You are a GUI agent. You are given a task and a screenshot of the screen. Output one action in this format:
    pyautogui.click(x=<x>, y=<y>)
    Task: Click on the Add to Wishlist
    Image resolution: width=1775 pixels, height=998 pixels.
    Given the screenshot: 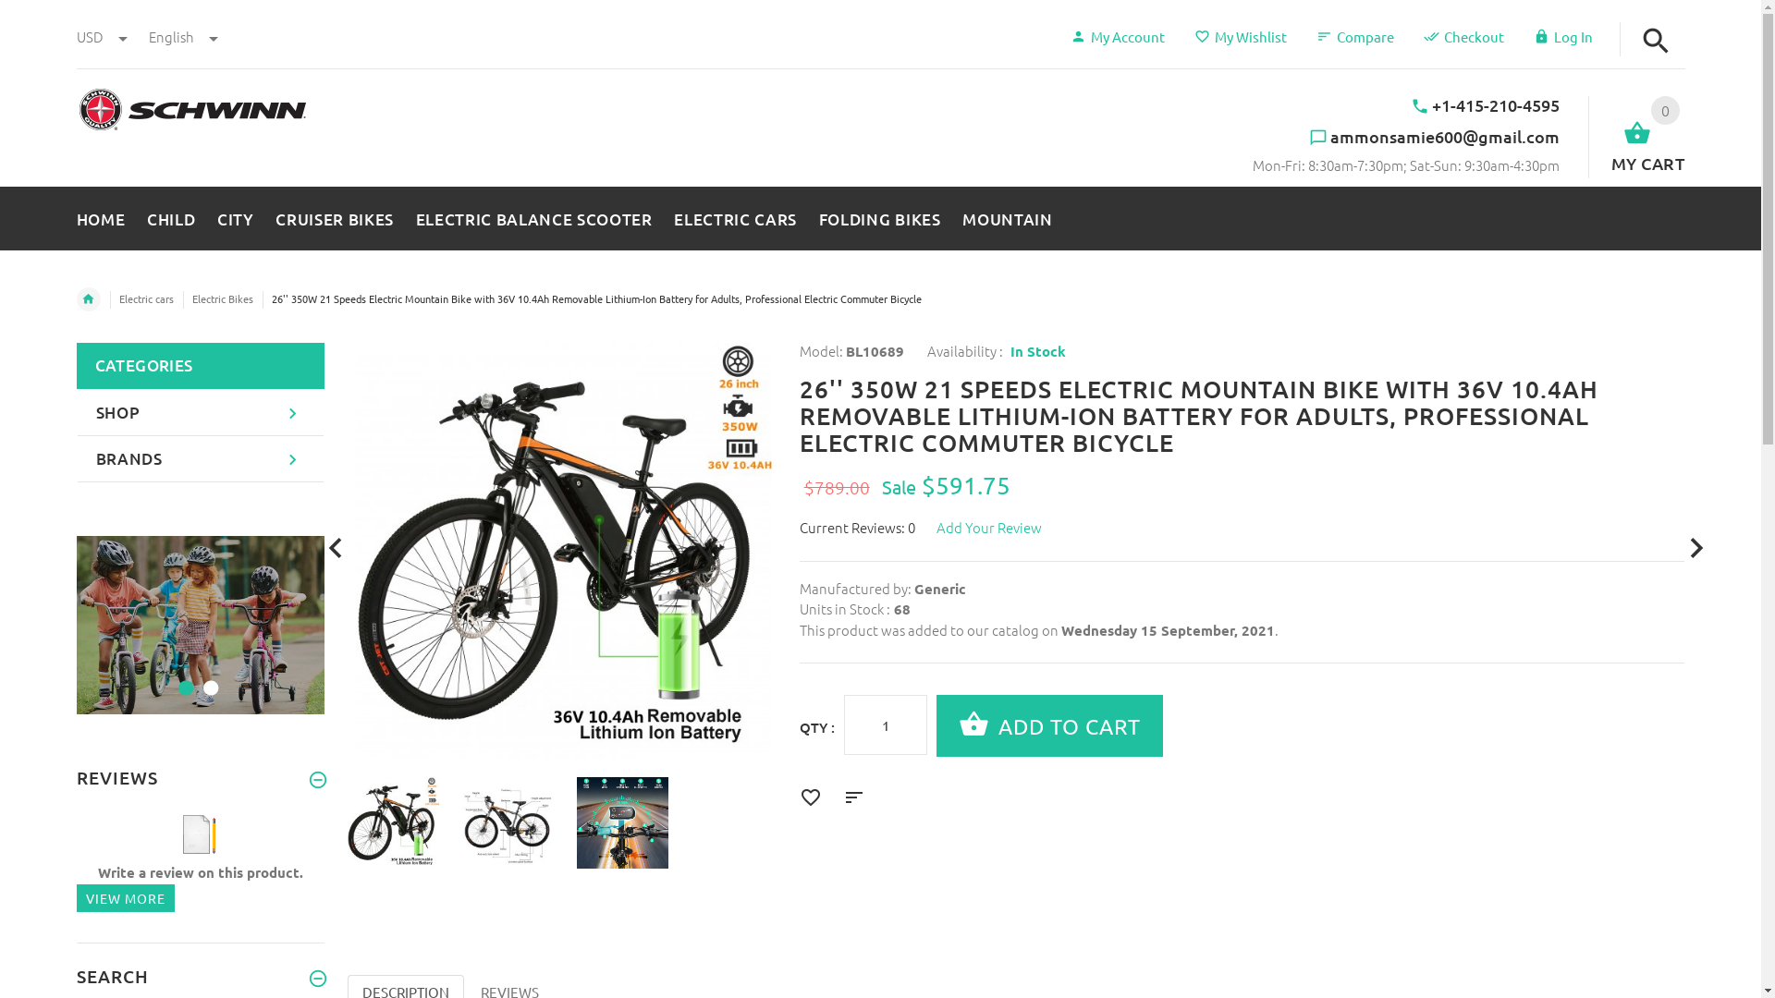 What is the action you would take?
    pyautogui.click(x=815, y=798)
    